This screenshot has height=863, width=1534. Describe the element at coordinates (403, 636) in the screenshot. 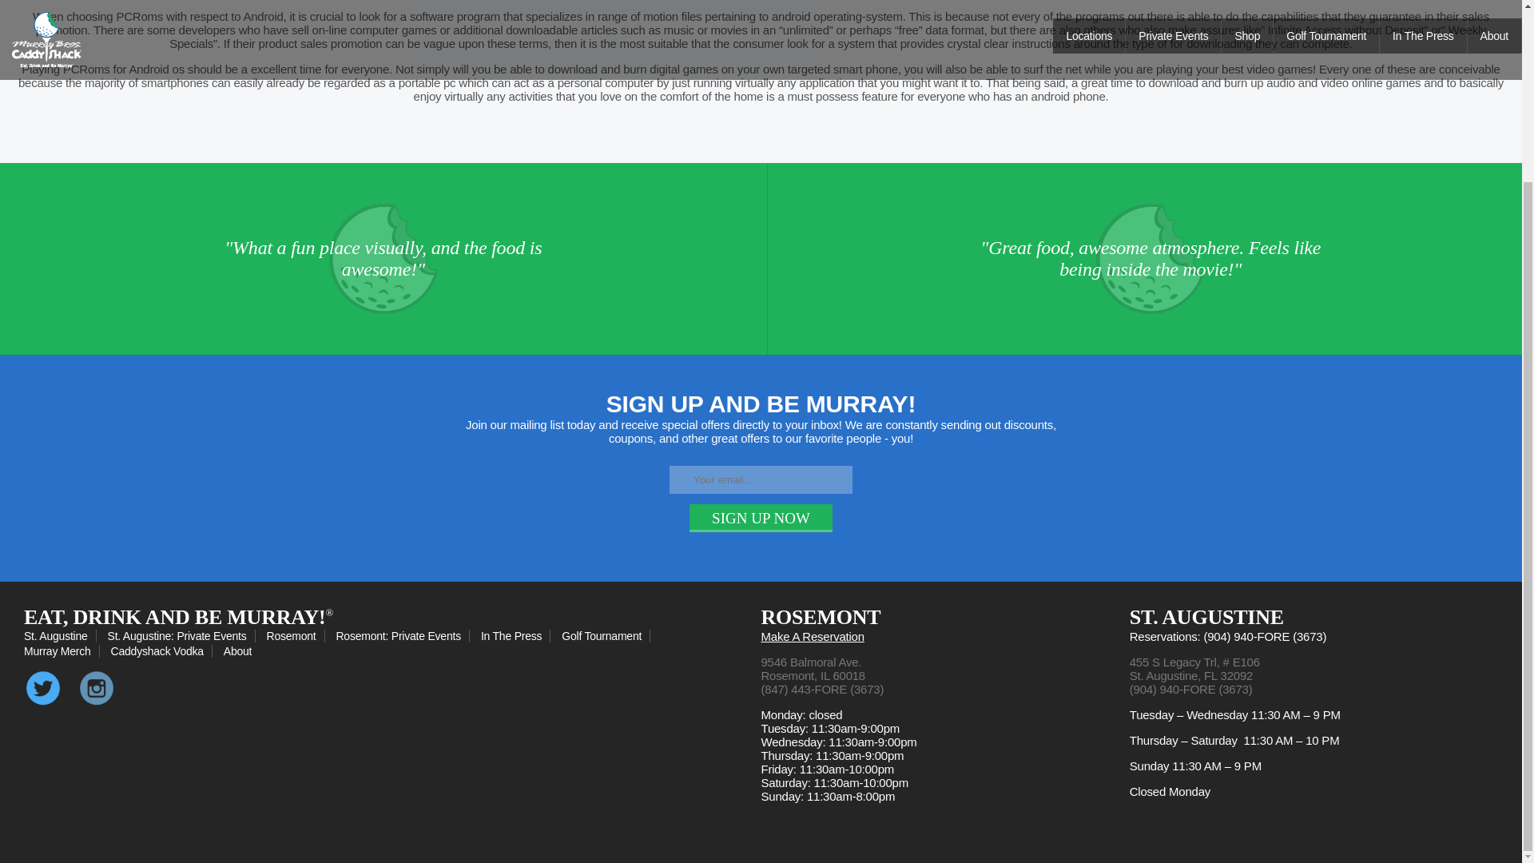

I see `Rosemont: Private Events` at that location.